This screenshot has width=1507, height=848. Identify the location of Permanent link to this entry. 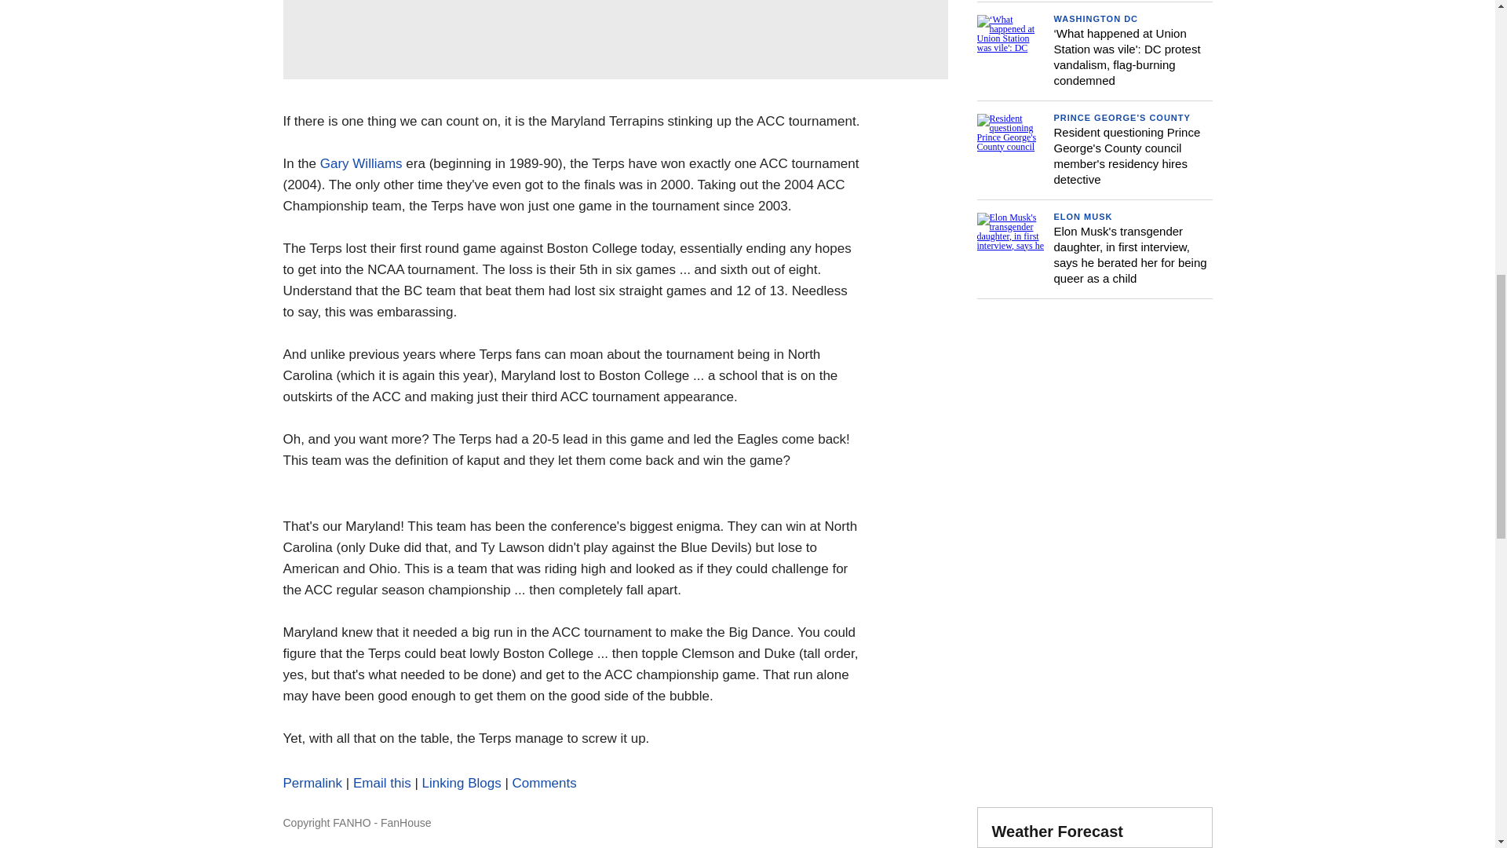
(312, 783).